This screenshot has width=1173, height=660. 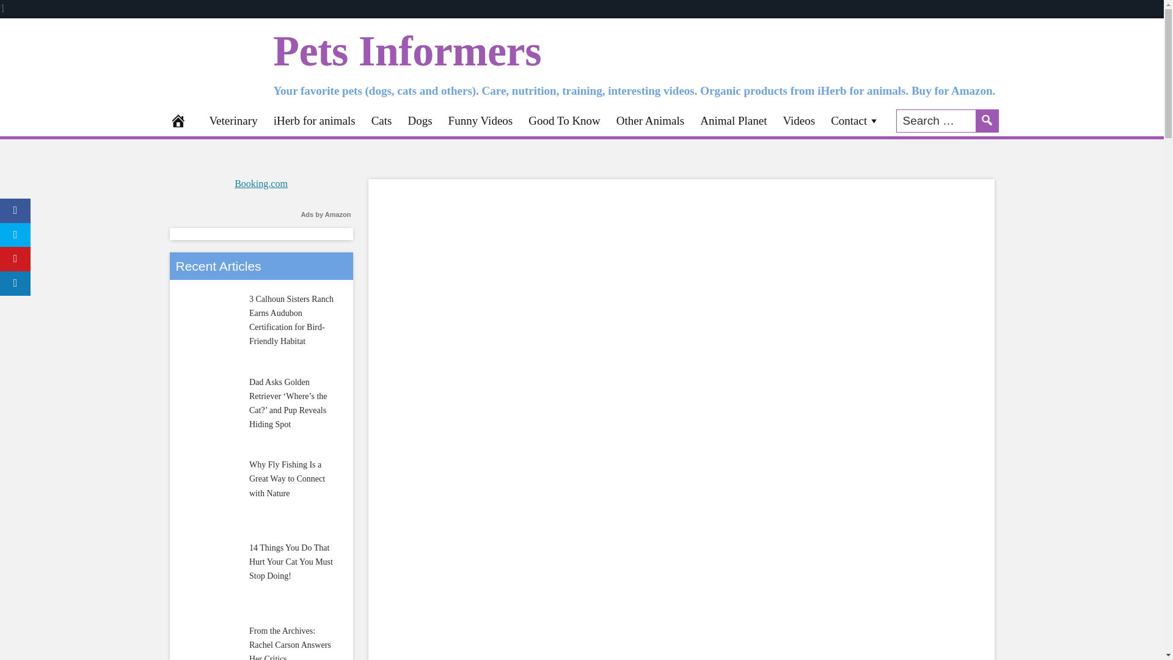 What do you see at coordinates (855, 120) in the screenshot?
I see `Contact` at bounding box center [855, 120].